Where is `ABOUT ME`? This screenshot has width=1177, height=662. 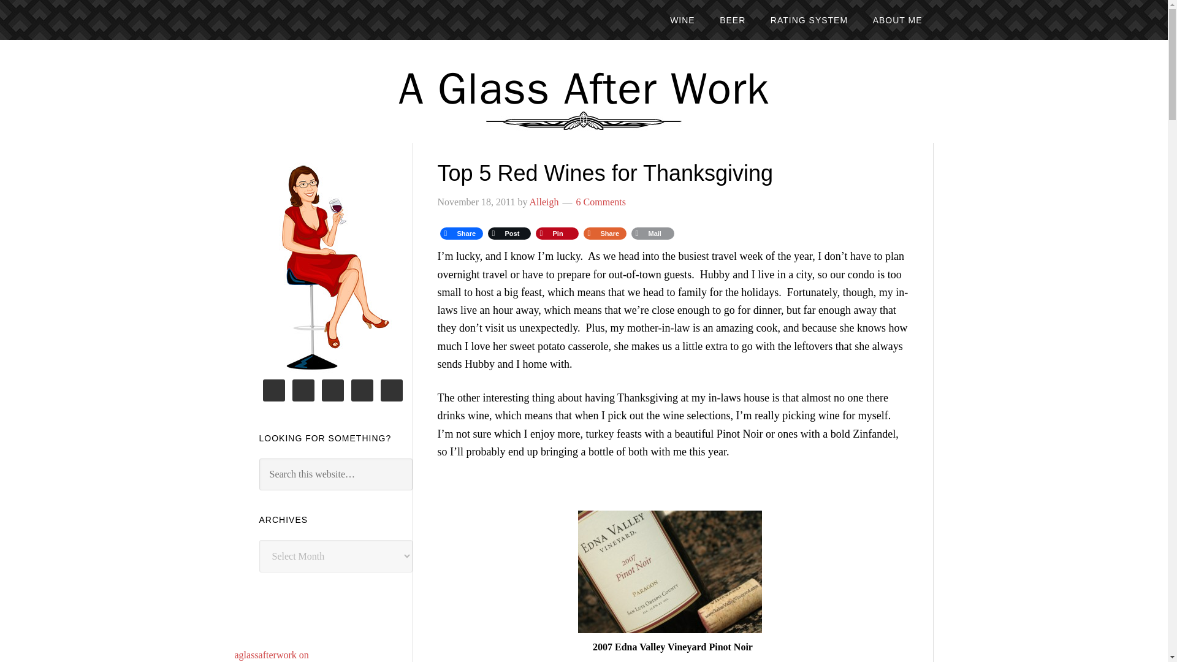 ABOUT ME is located at coordinates (897, 20).